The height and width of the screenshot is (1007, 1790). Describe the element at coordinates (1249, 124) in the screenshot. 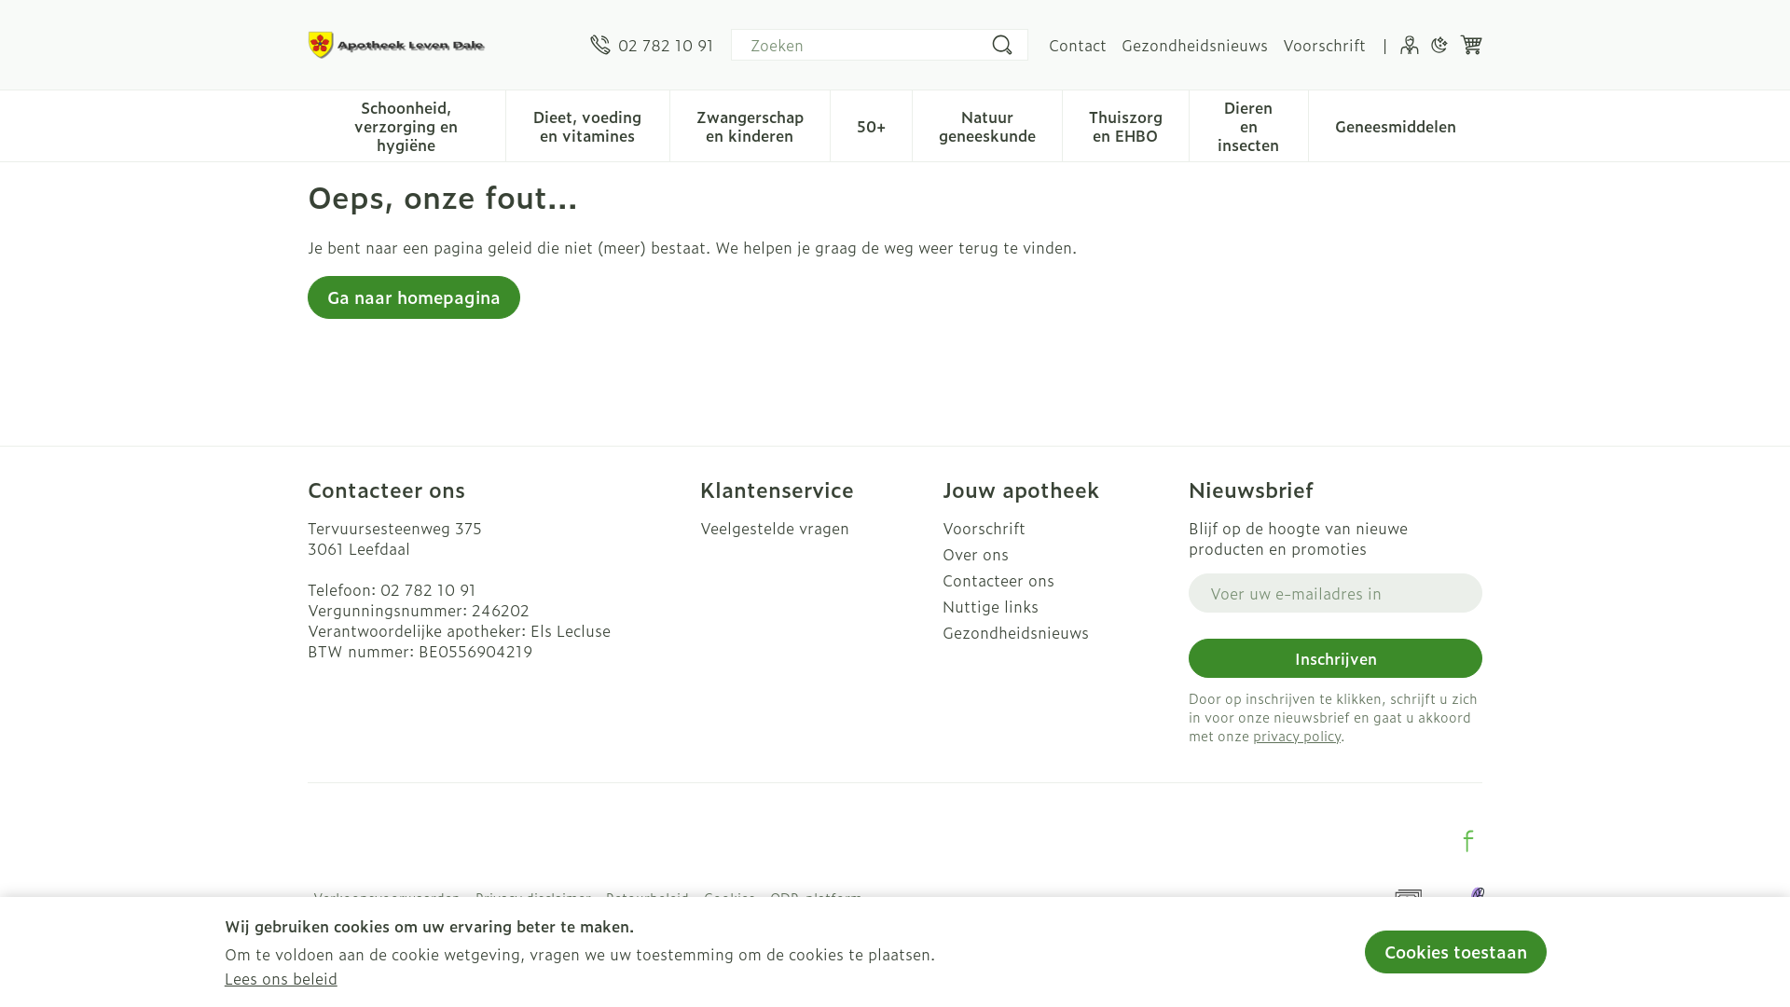

I see `Dieren en insecten` at that location.